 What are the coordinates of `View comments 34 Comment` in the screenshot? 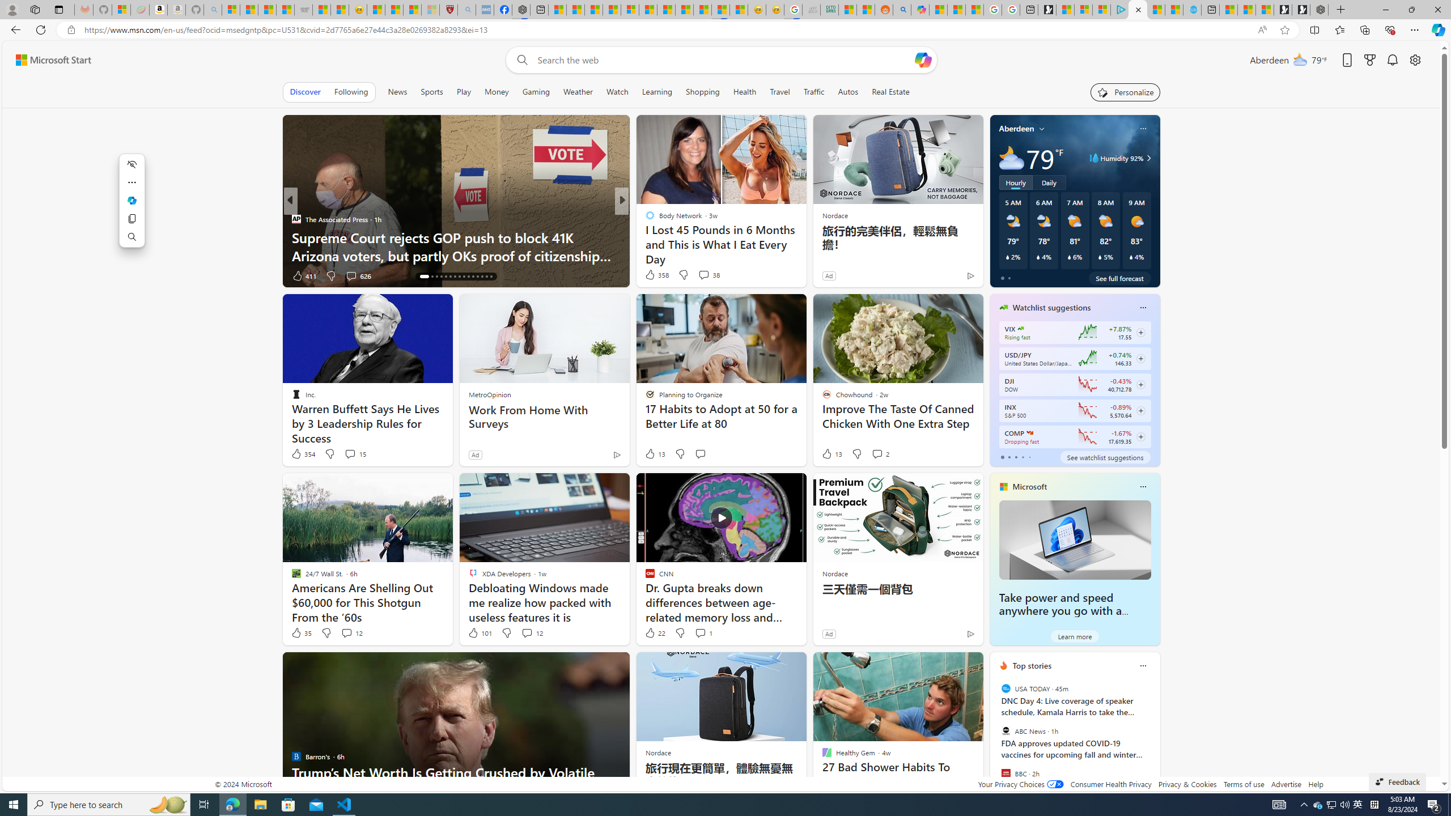 It's located at (701, 275).